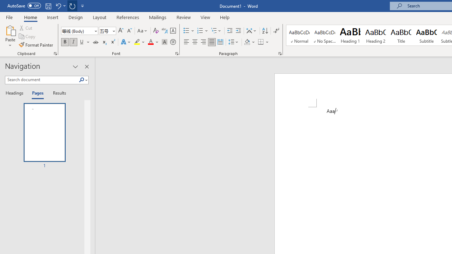 The image size is (452, 254). I want to click on Customize Quick Access Toolbar, so click(83, 6).